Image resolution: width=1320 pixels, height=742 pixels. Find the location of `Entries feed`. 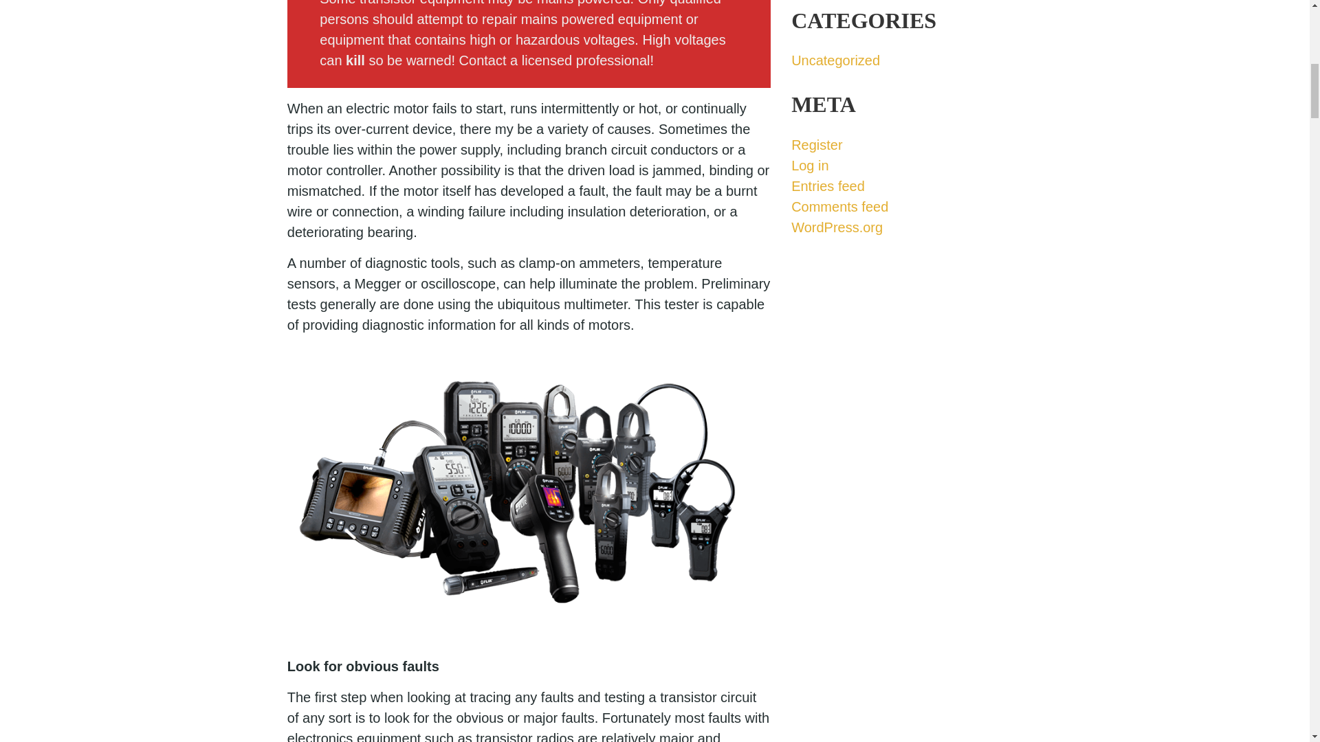

Entries feed is located at coordinates (828, 185).